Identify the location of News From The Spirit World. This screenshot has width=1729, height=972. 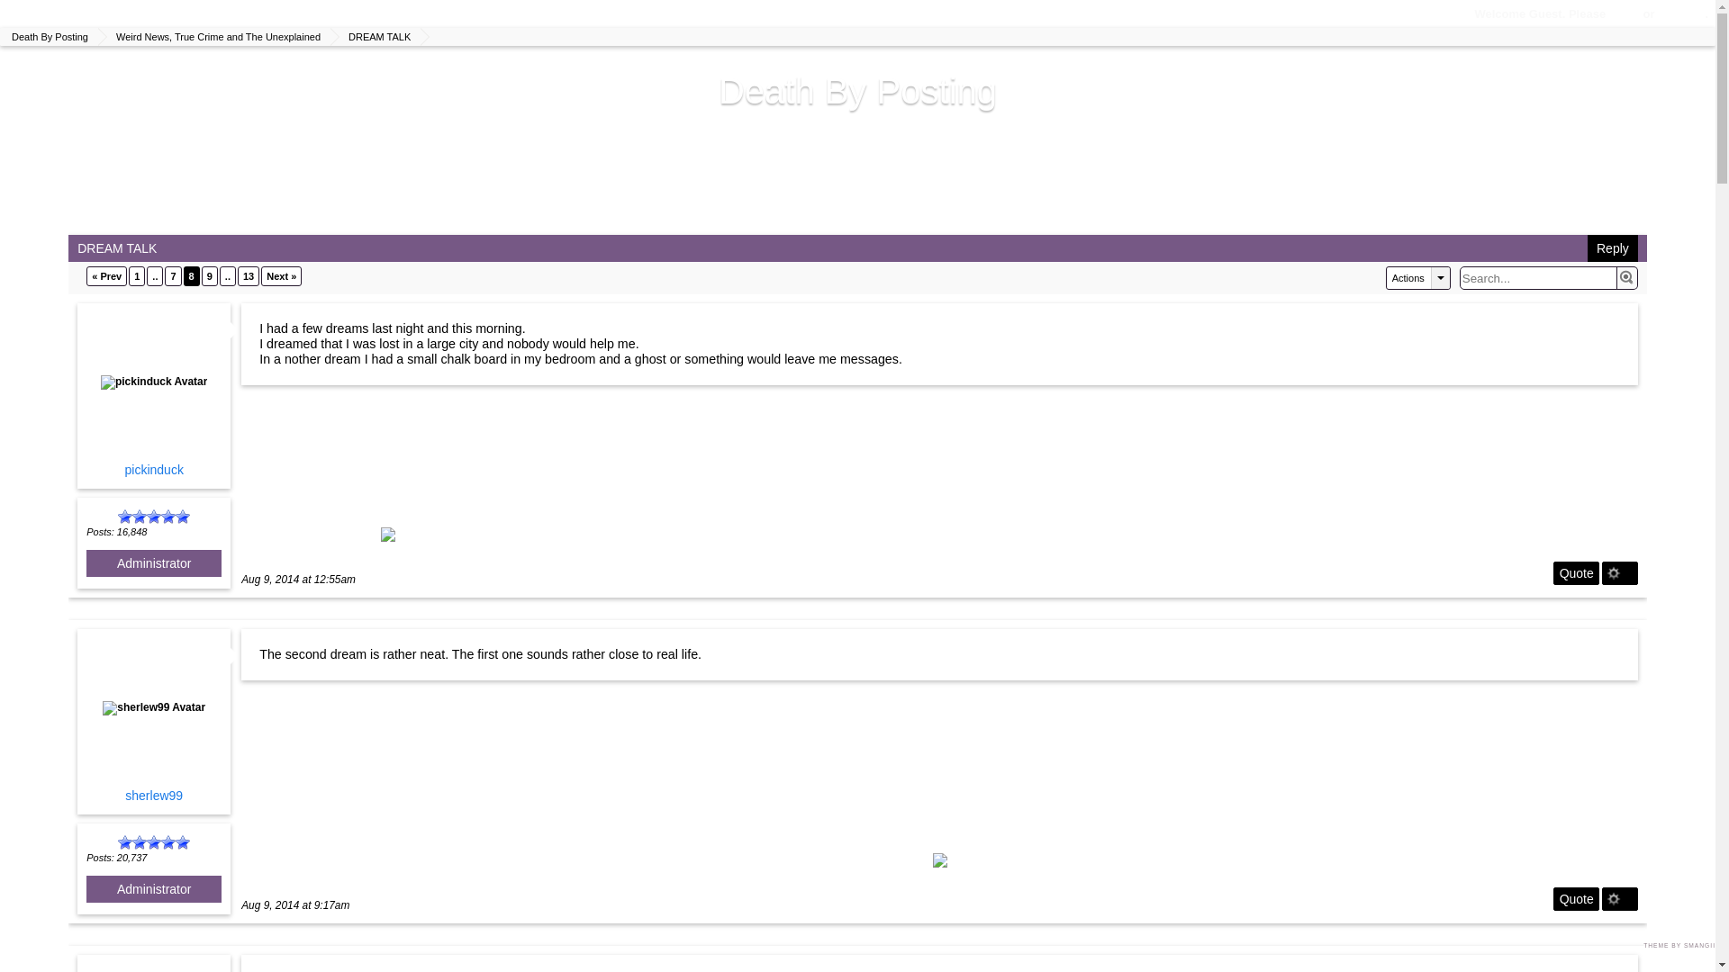
(101, 14).